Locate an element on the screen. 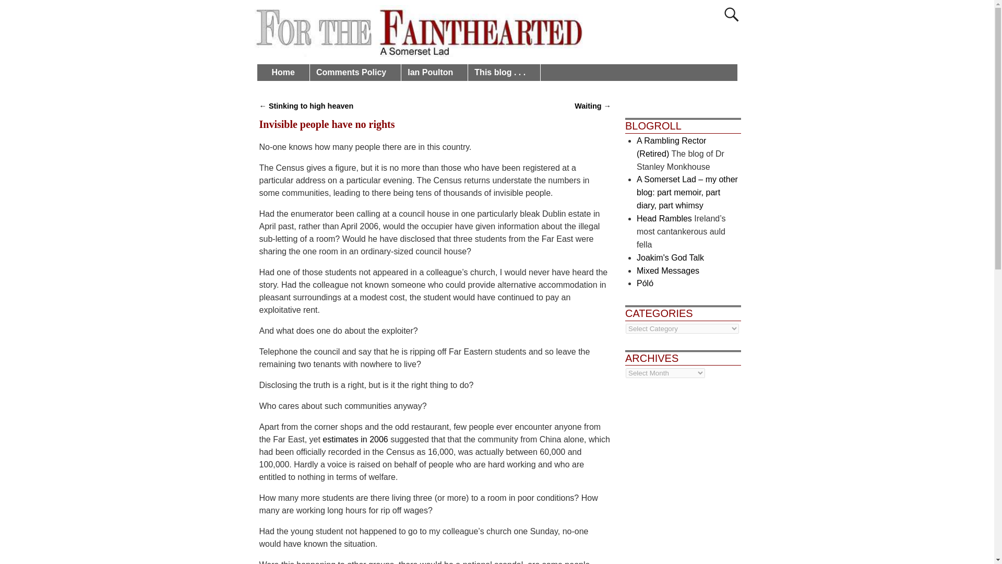  This blog . . . is located at coordinates (504, 73).